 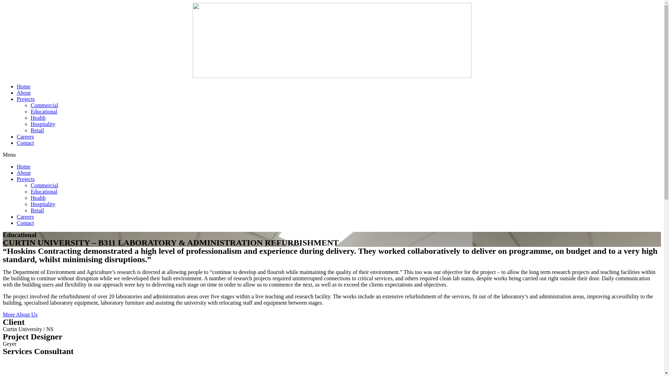 What do you see at coordinates (24, 166) in the screenshot?
I see `Home` at bounding box center [24, 166].